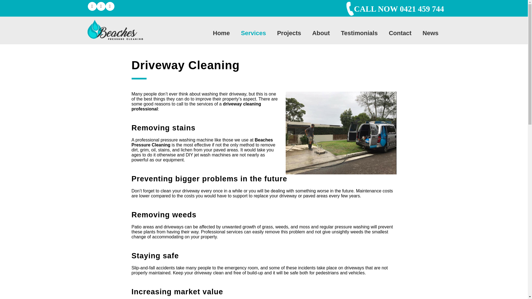 The width and height of the screenshot is (532, 299). Describe the element at coordinates (341, 133) in the screenshot. I see `driveway cleaning North Sydney` at that location.